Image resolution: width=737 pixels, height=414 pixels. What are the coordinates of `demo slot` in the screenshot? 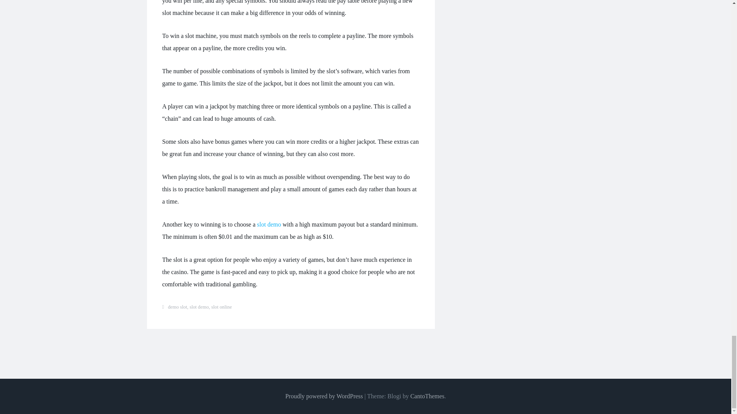 It's located at (177, 307).